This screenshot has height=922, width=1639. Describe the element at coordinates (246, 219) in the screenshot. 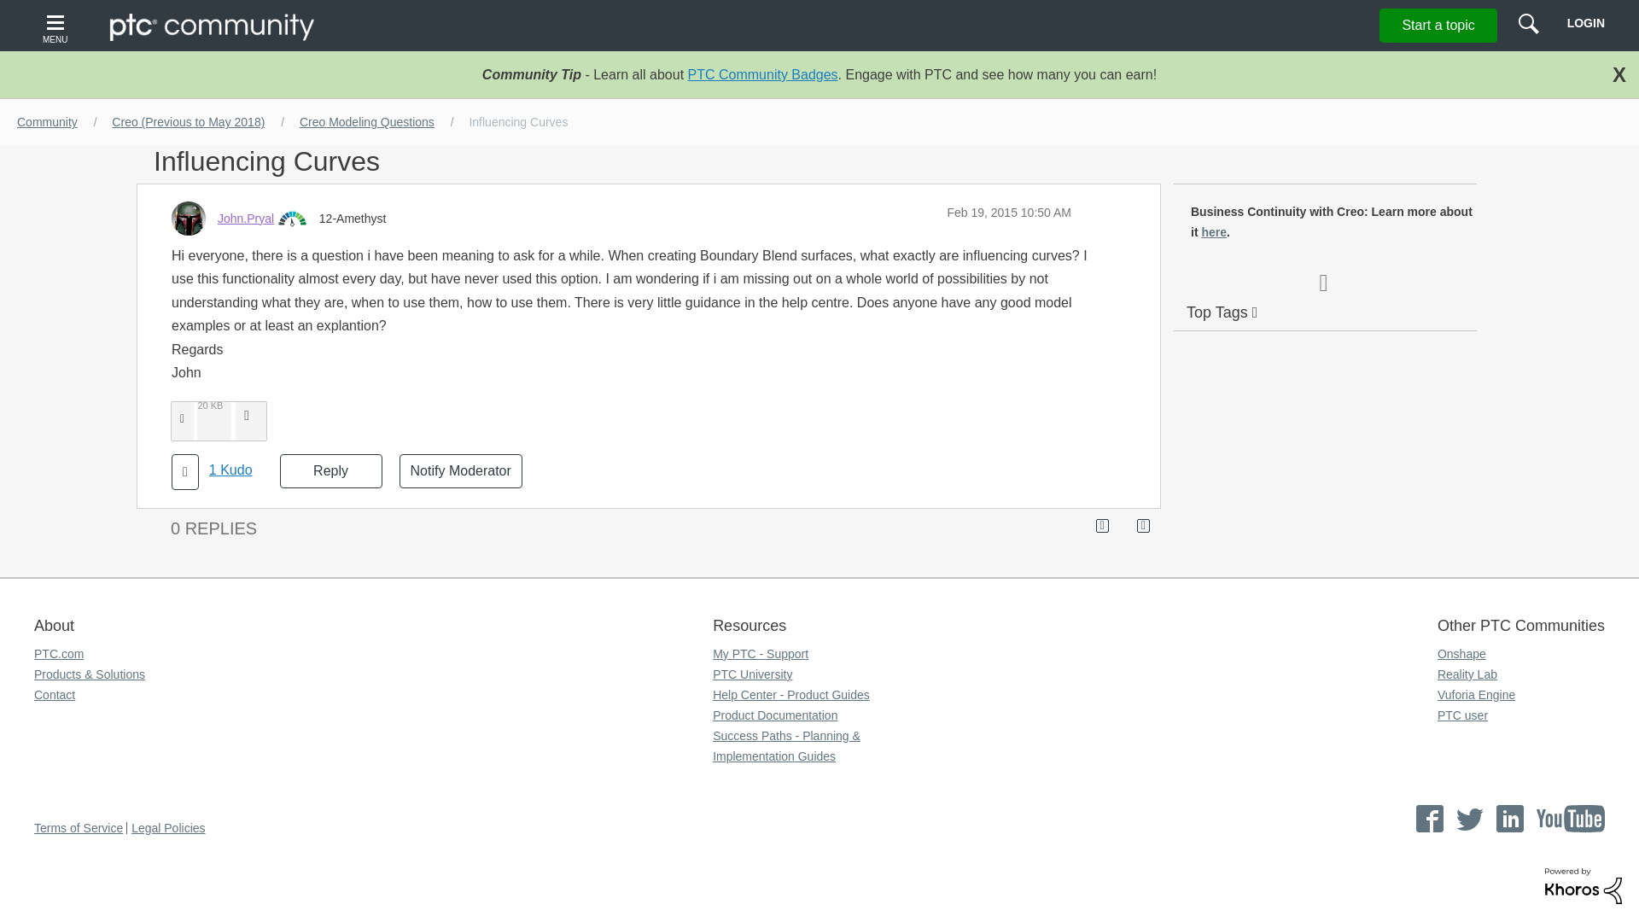

I see `John.Pryal` at that location.